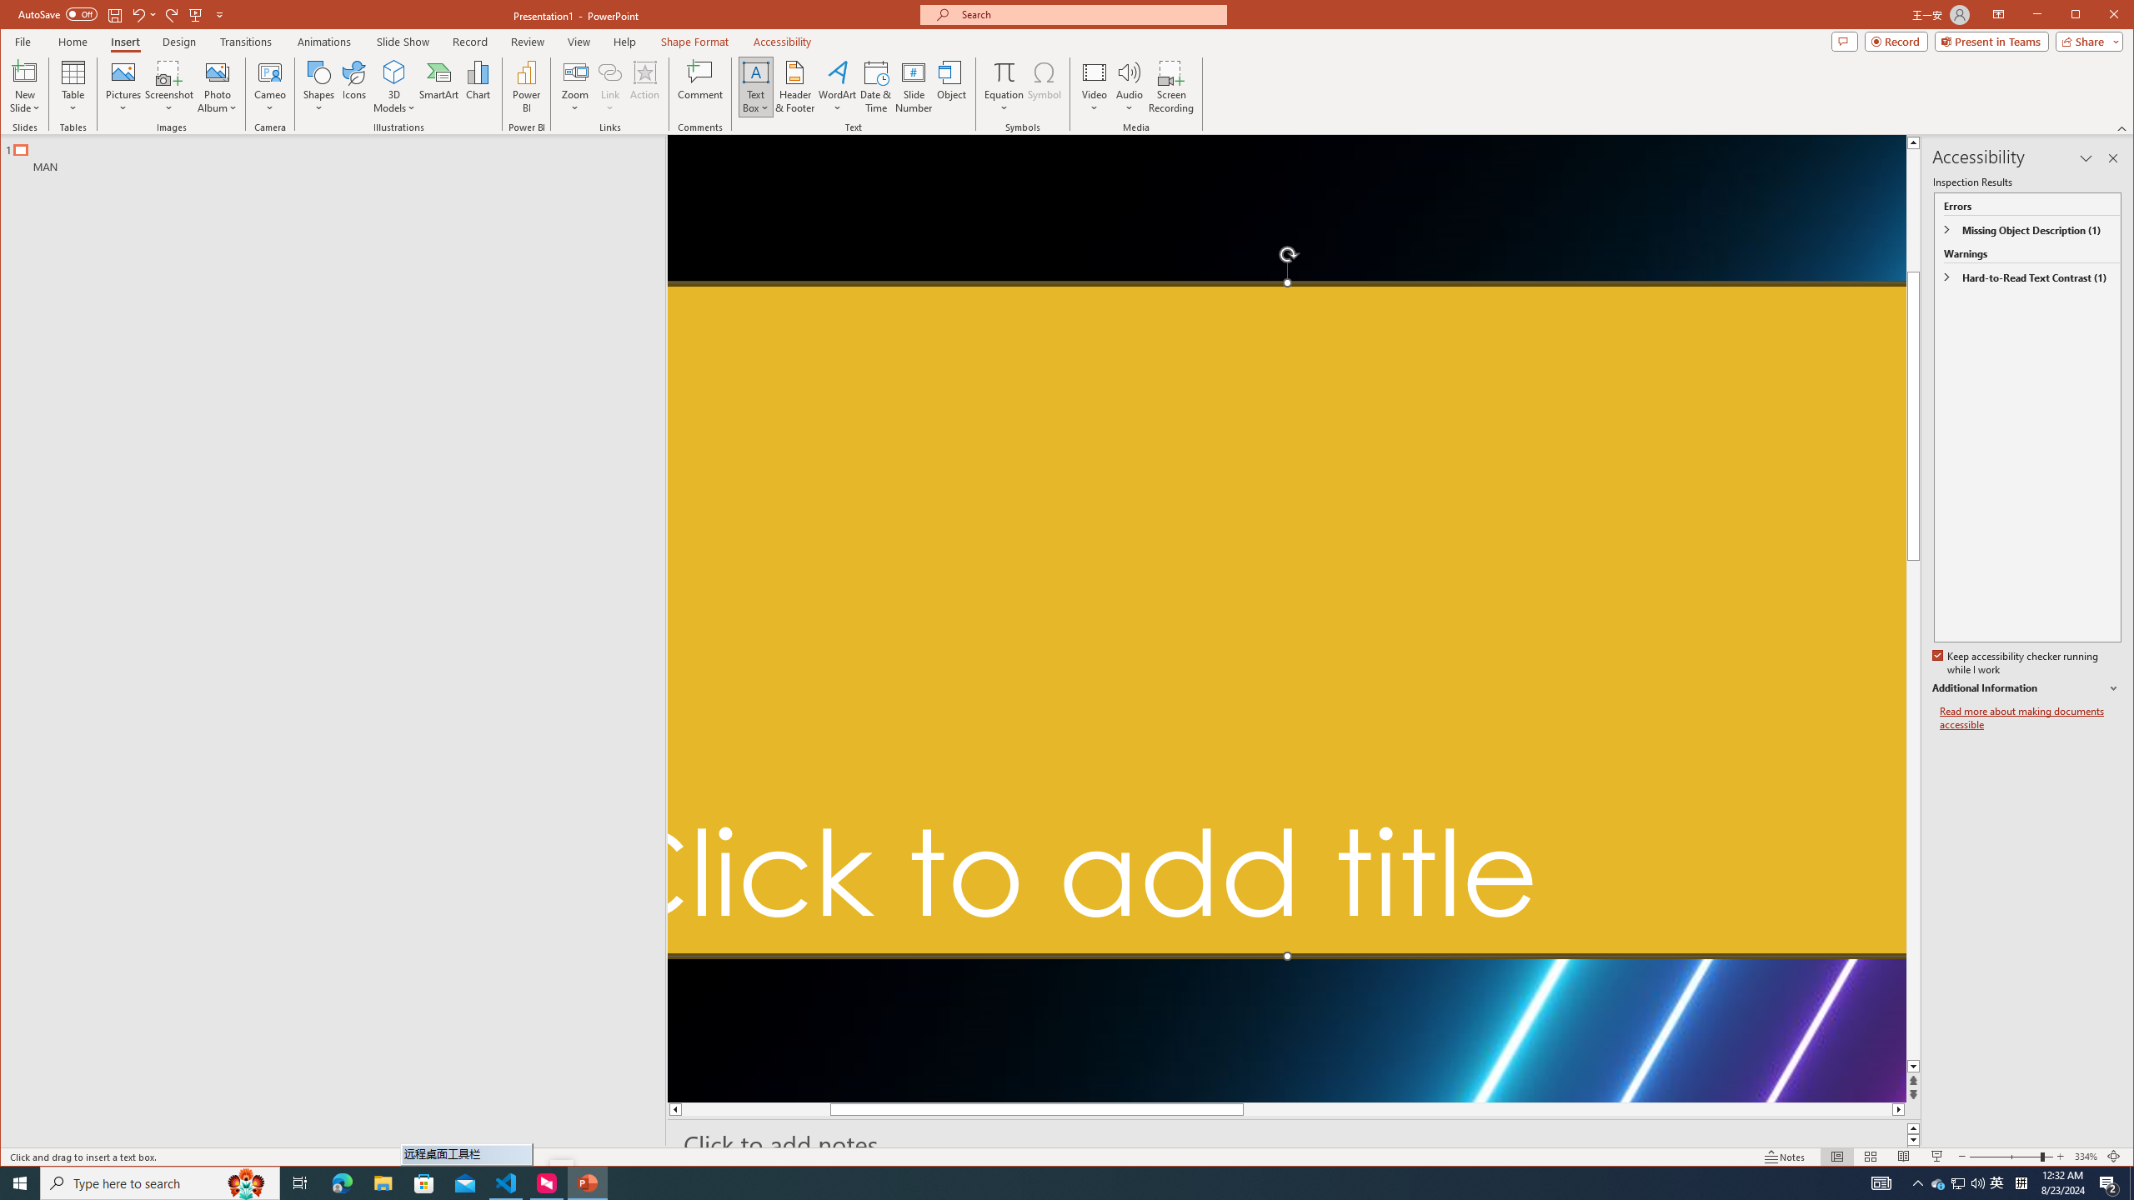 The image size is (2134, 1200). Describe the element at coordinates (875, 87) in the screenshot. I see `Date & Time...` at that location.